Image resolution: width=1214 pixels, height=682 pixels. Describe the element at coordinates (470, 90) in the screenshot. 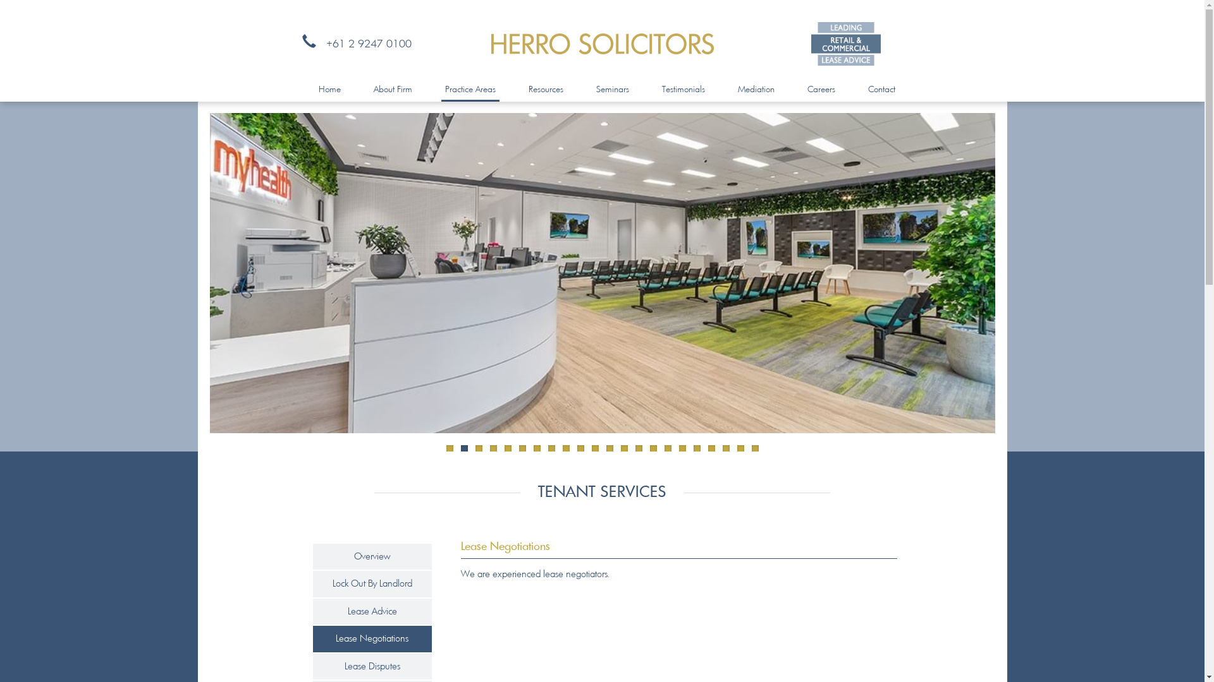

I see `Practice Areas` at that location.